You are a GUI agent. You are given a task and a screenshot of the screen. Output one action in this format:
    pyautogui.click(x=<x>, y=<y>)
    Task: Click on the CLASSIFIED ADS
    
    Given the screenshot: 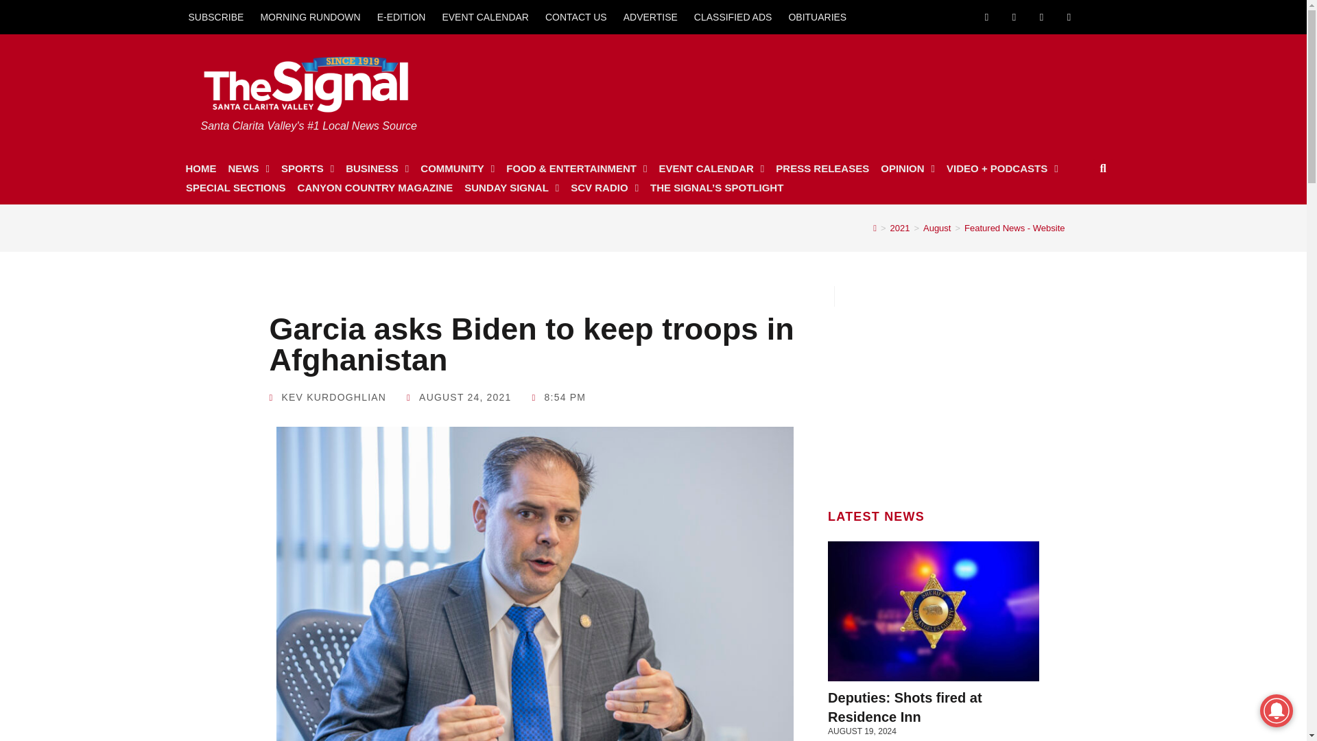 What is the action you would take?
    pyautogui.click(x=733, y=16)
    